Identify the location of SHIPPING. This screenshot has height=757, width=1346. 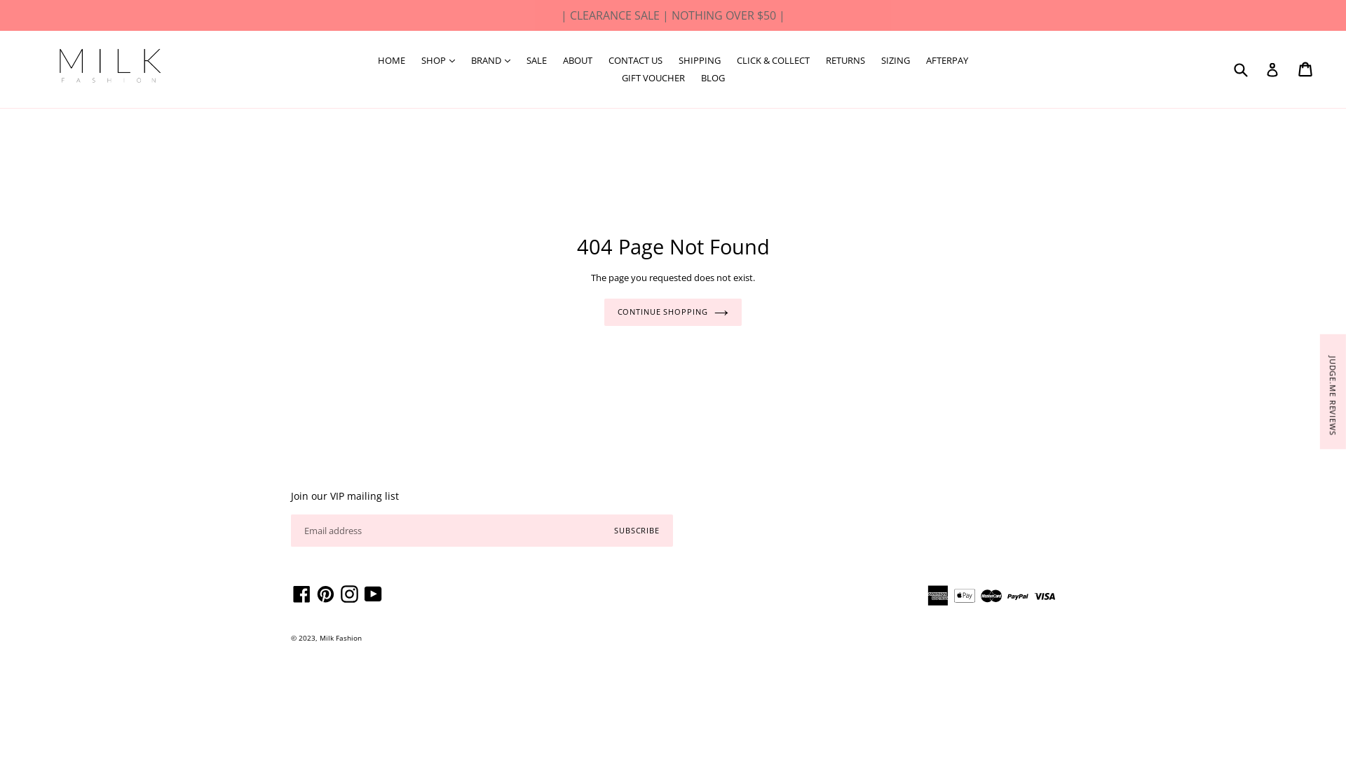
(700, 61).